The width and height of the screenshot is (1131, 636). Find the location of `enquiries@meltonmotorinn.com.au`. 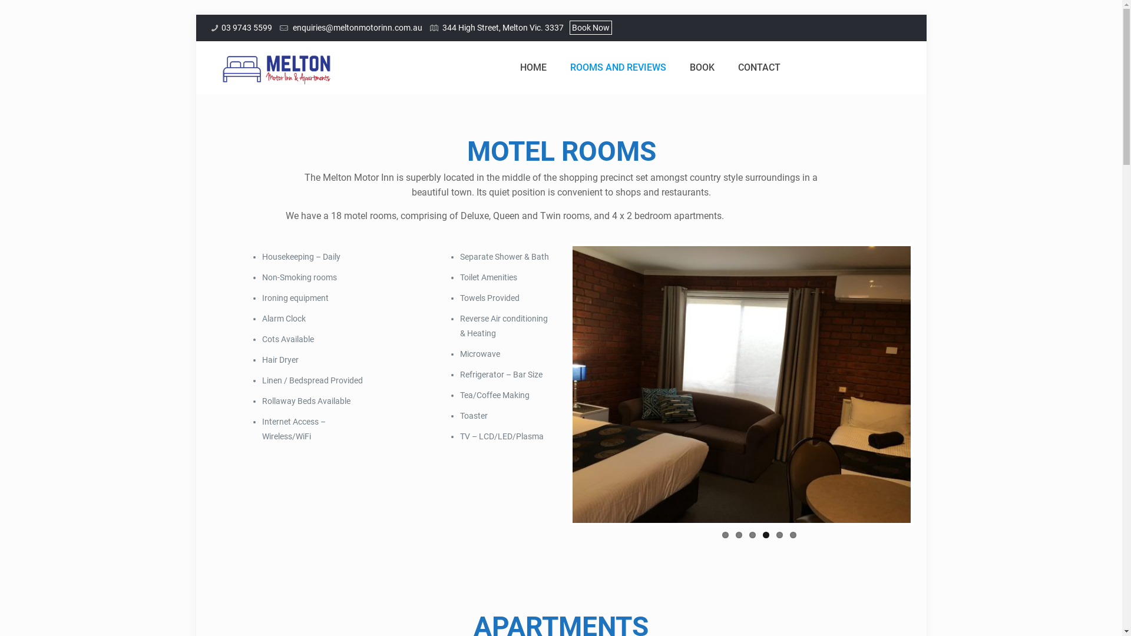

enquiries@meltonmotorinn.com.au is located at coordinates (356, 27).